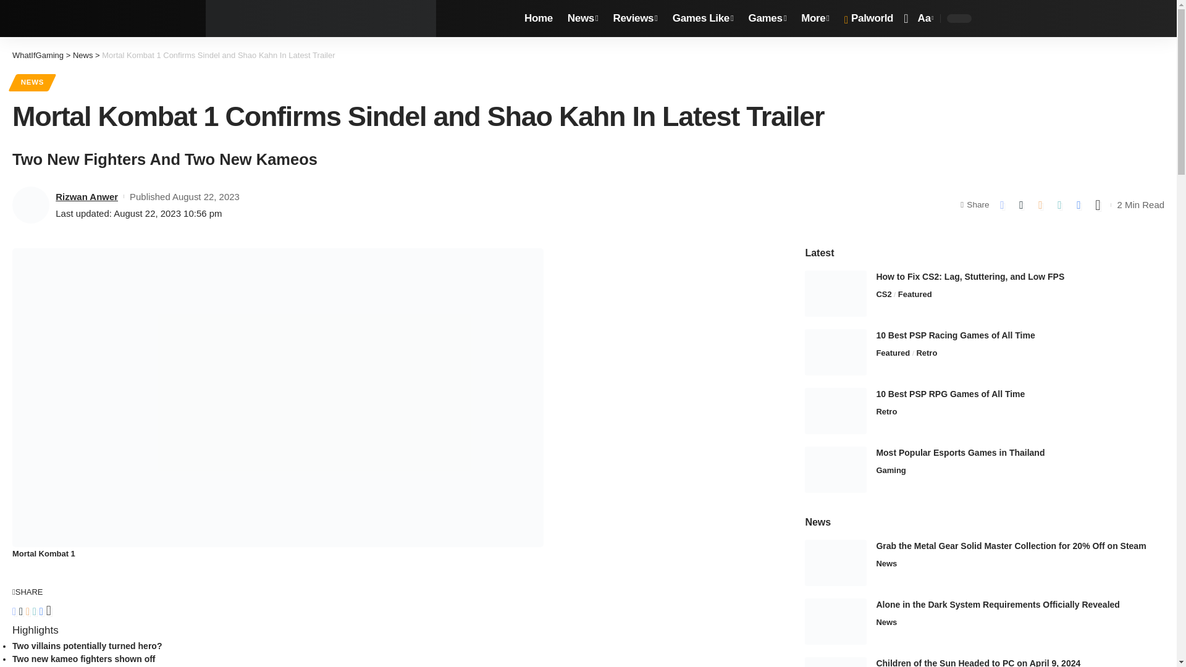 This screenshot has height=667, width=1186. I want to click on Reviews, so click(636, 19).